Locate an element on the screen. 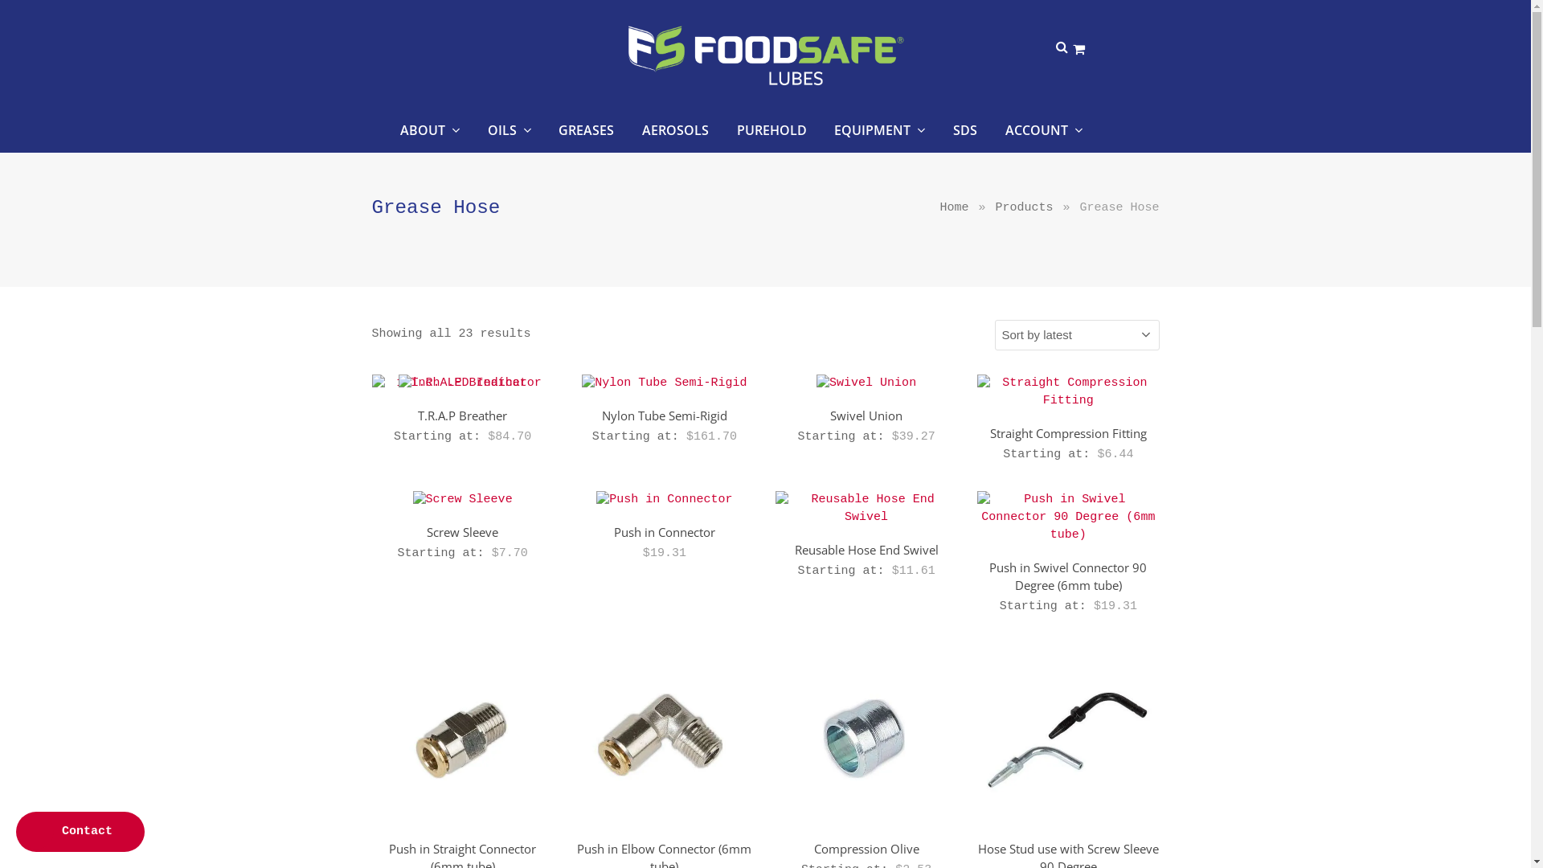 The width and height of the screenshot is (1543, 868). PUREHOLD is located at coordinates (771, 133).